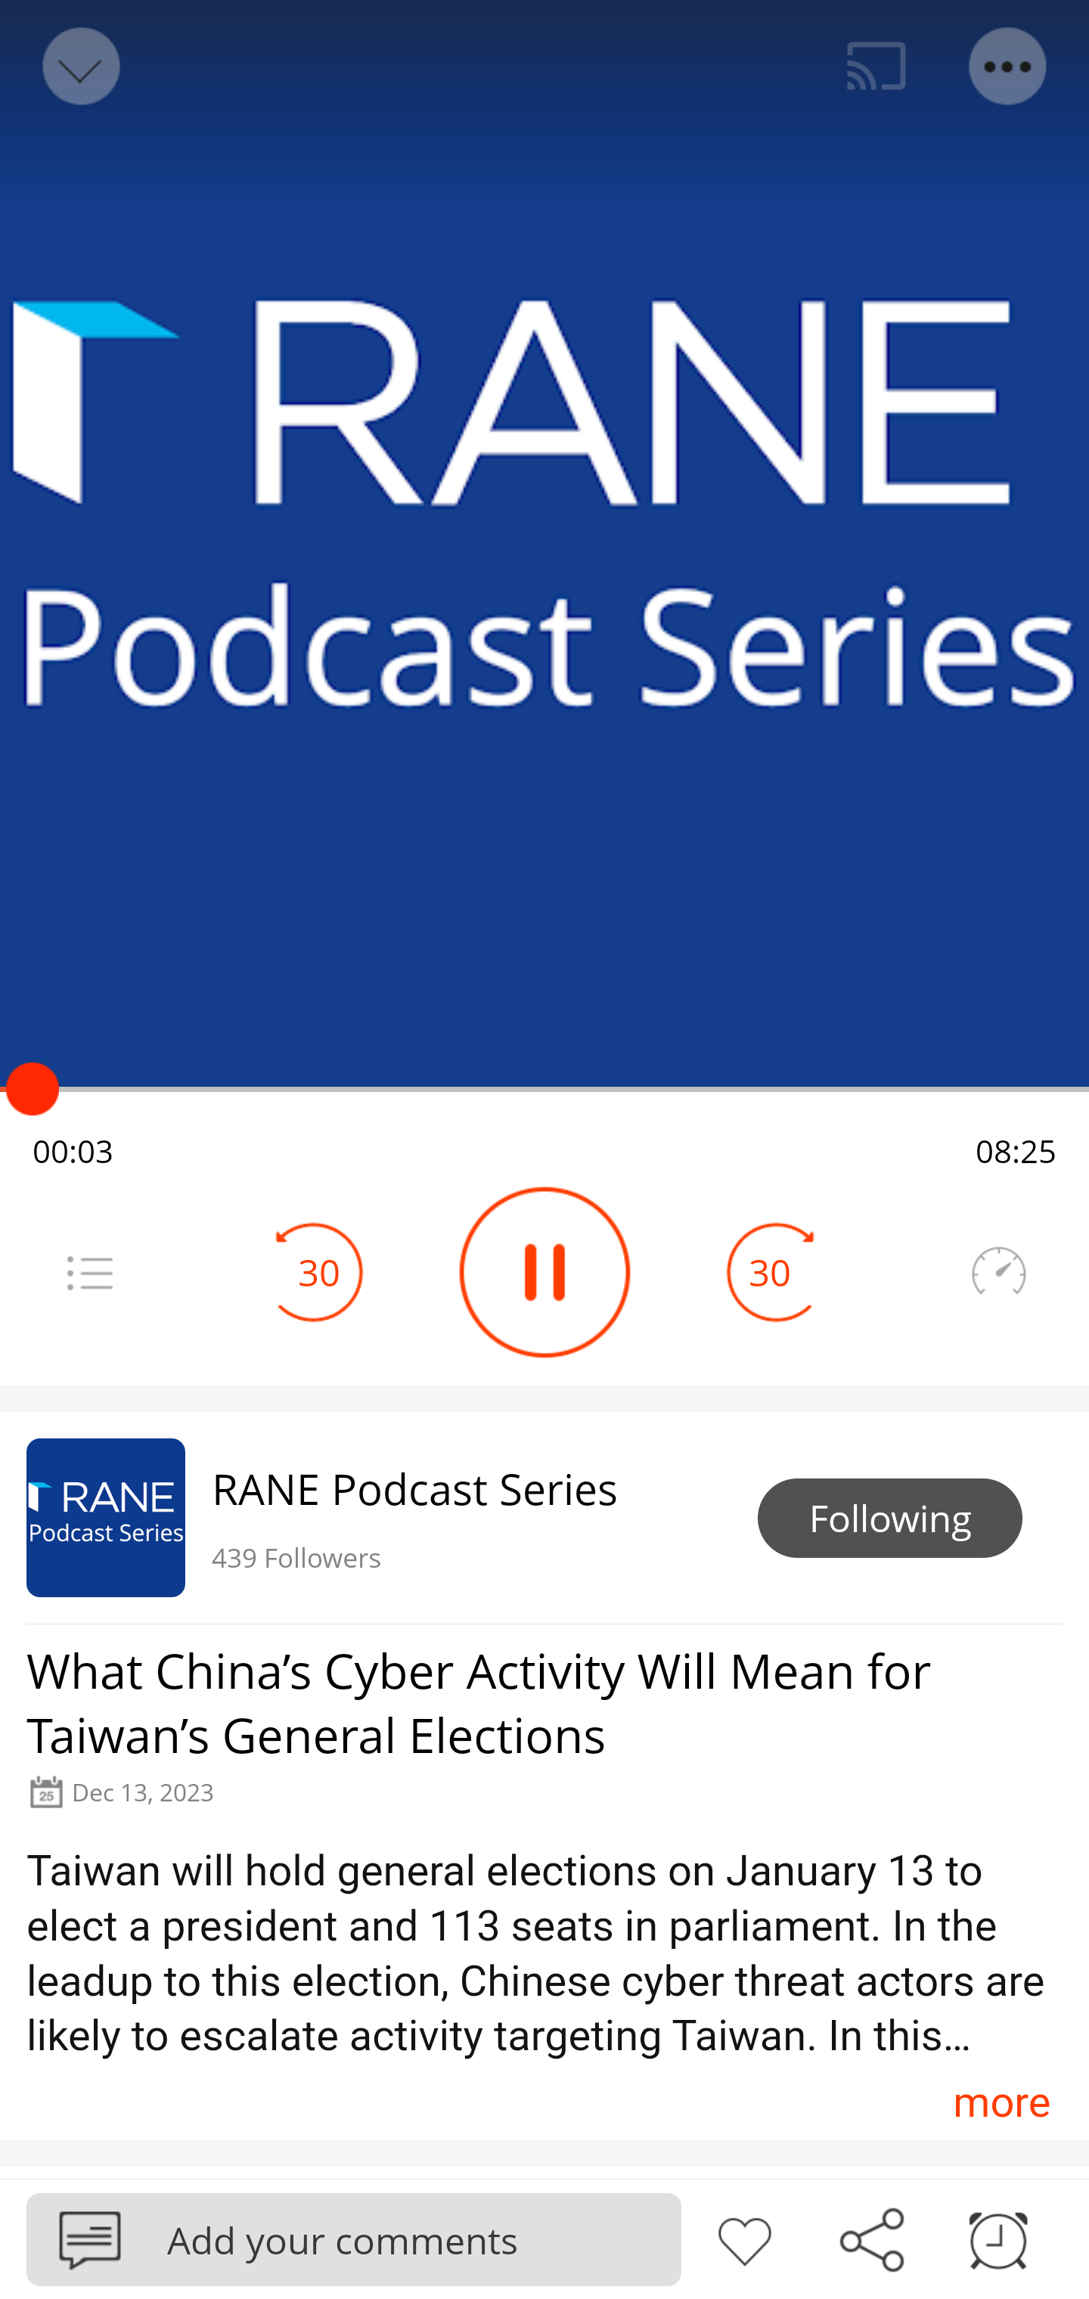 The width and height of the screenshot is (1089, 2299). What do you see at coordinates (876, 67) in the screenshot?
I see `Cast. Disconnected` at bounding box center [876, 67].